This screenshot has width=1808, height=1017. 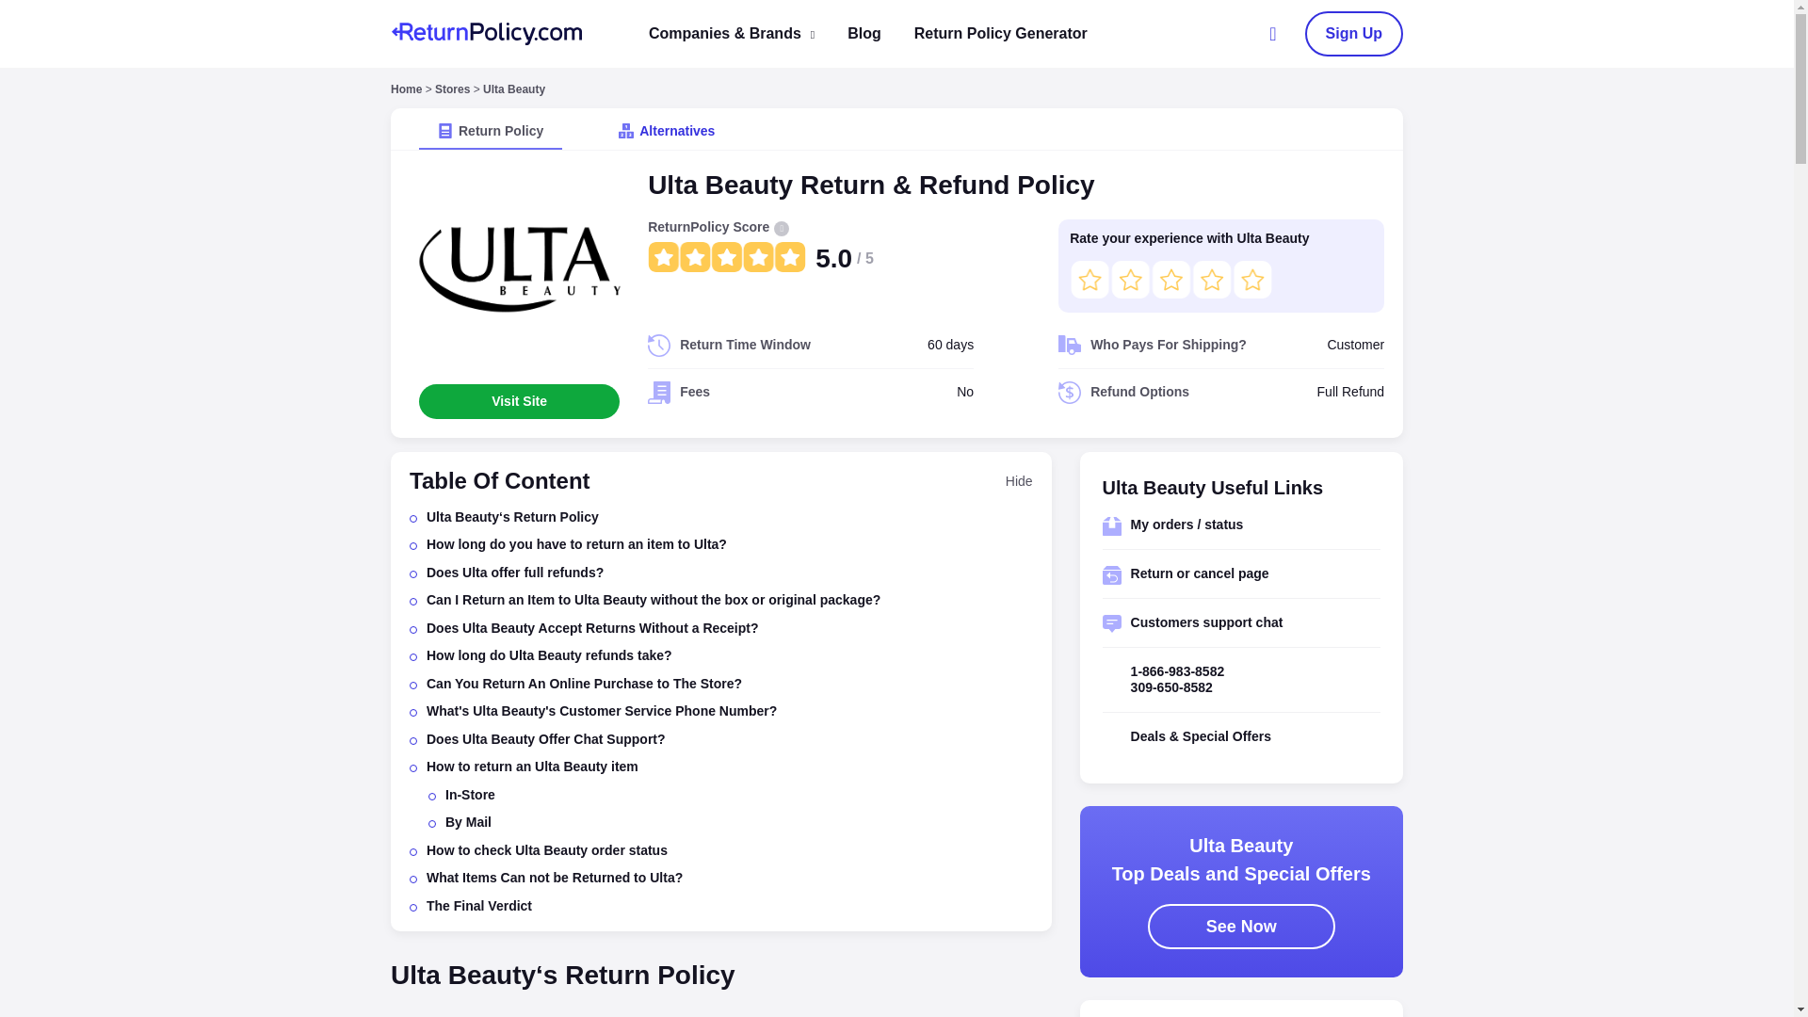 I want to click on Jump to How long do Ulta Beauty refunds take?, so click(x=550, y=655).